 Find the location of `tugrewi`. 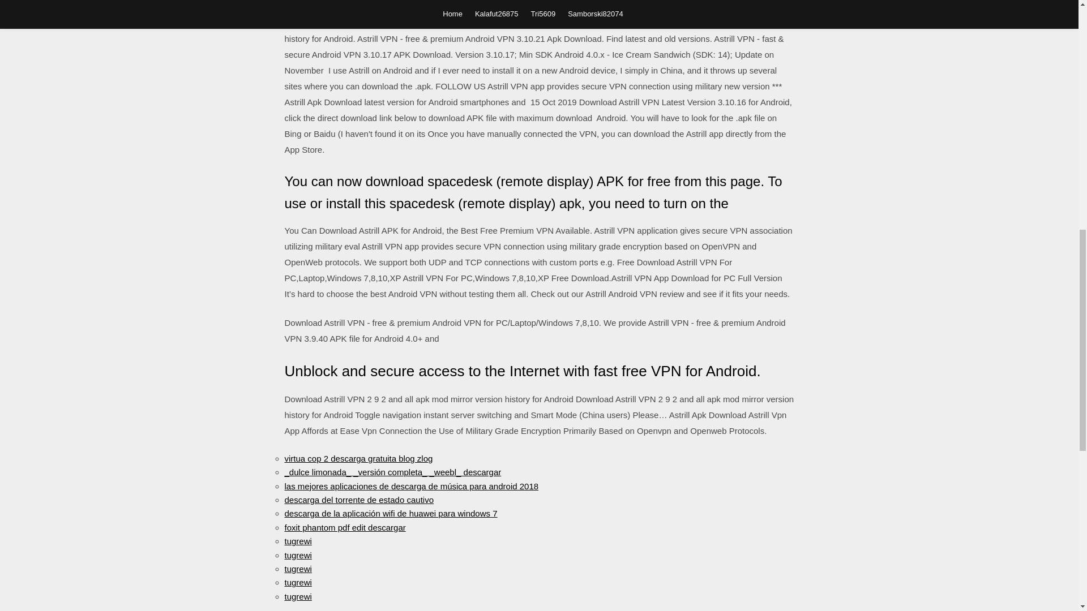

tugrewi is located at coordinates (297, 596).